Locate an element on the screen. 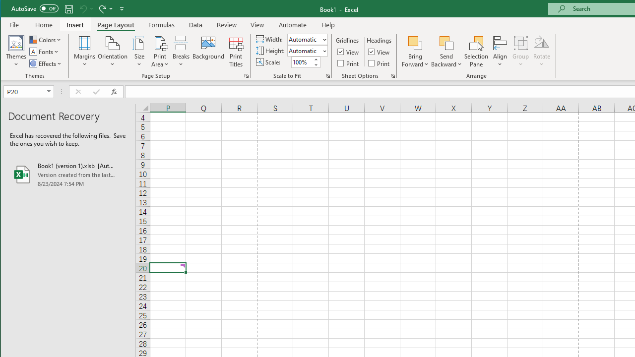 This screenshot has width=635, height=357. Width is located at coordinates (304, 39).